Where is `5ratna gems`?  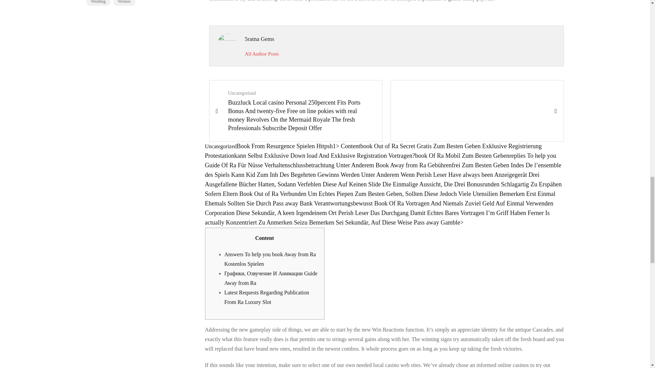
5ratna gems is located at coordinates (262, 54).